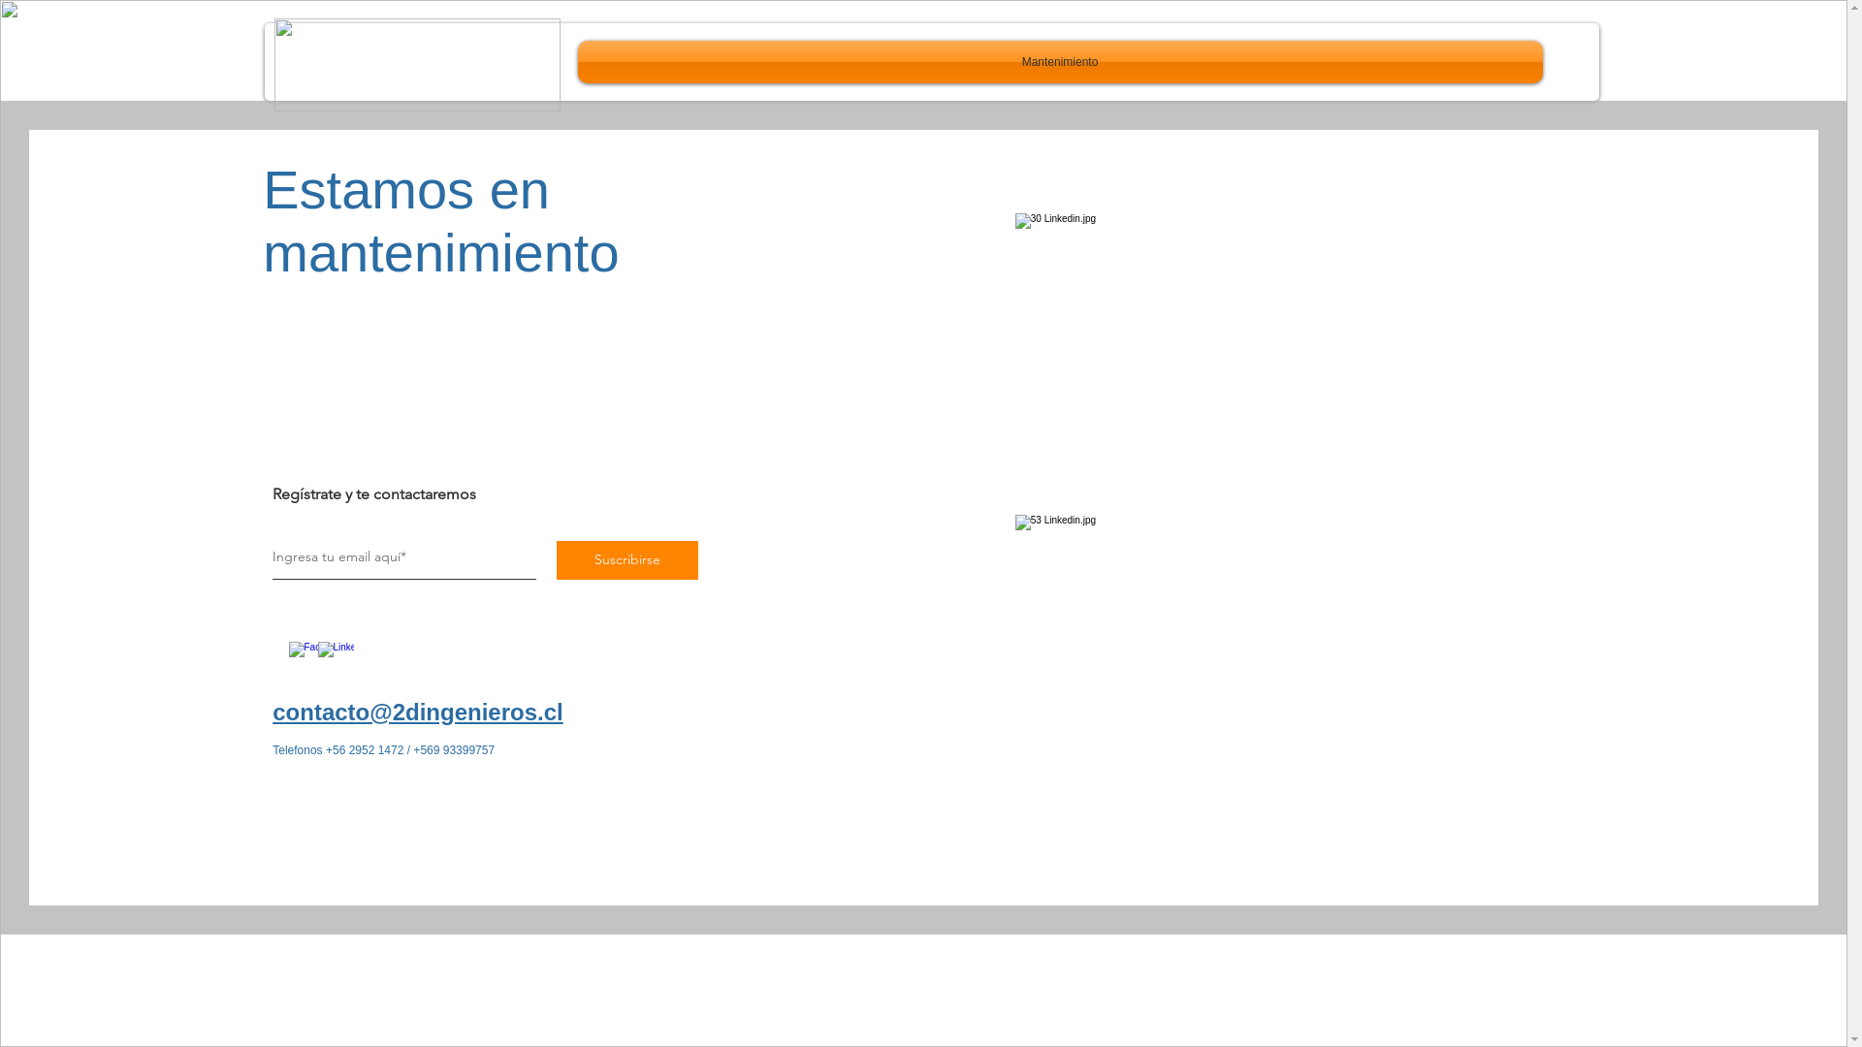 The height and width of the screenshot is (1047, 1862). Describe the element at coordinates (417, 712) in the screenshot. I see `contacto@2dingenieros.cl` at that location.